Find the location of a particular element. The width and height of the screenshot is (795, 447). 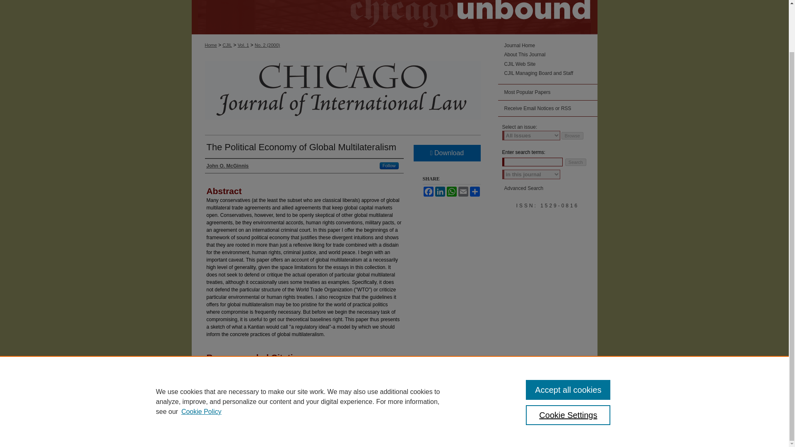

Email is located at coordinates (463, 192).